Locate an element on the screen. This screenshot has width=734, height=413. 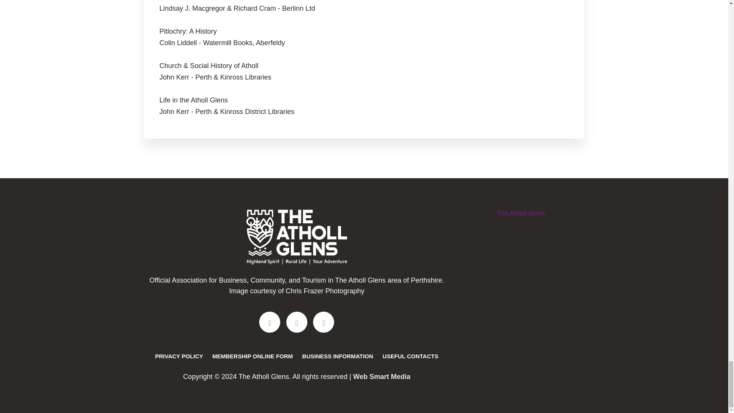
PRIVACY POLICY is located at coordinates (179, 356).